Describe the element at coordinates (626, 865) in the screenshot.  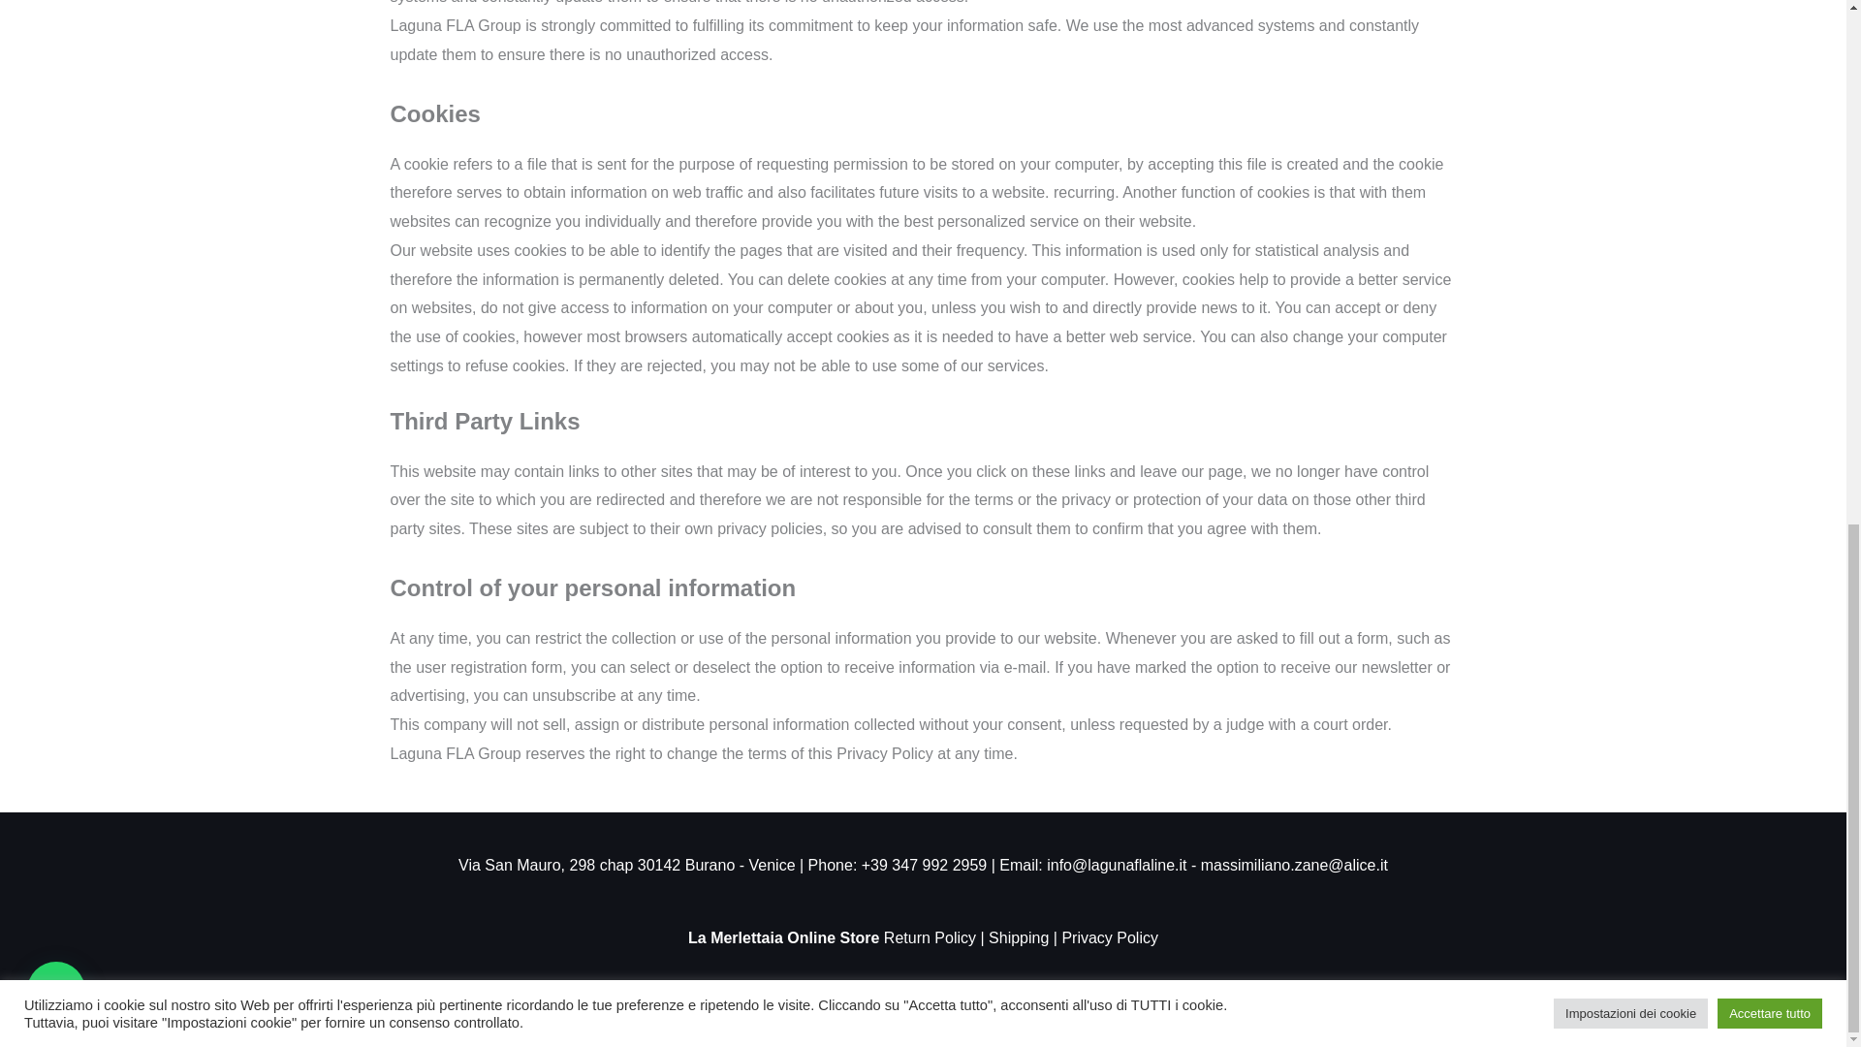
I see `Via San Mauro, 298 chap 30142 Burano - Venice` at that location.